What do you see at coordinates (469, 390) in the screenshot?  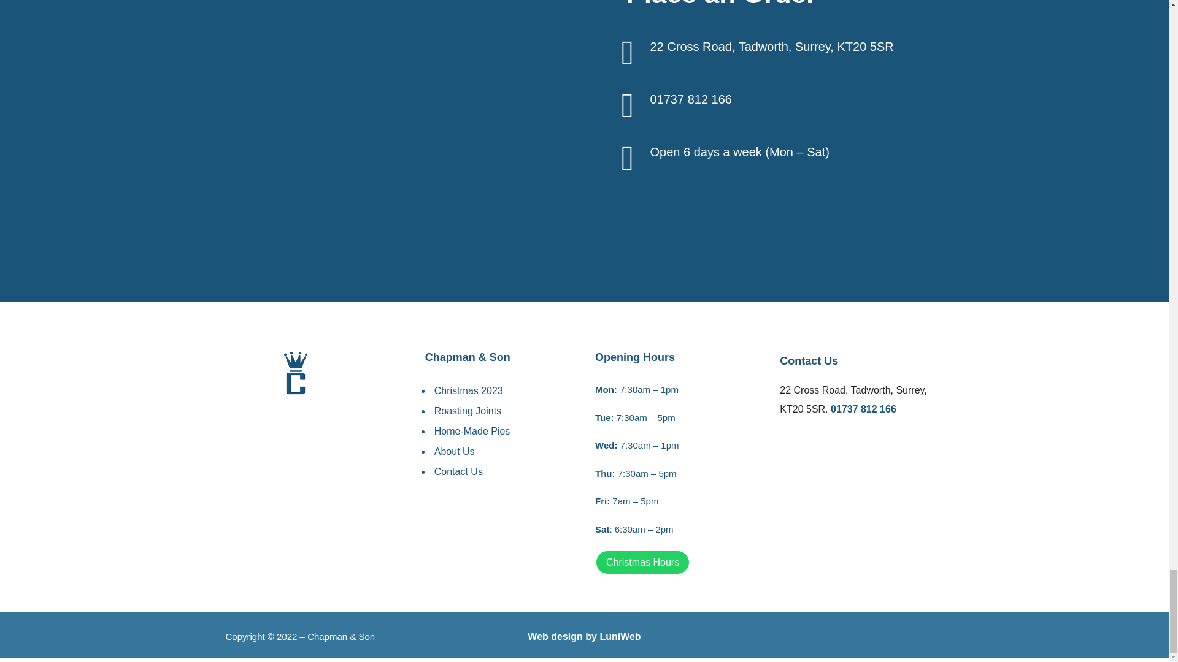 I see `Christmas 2023` at bounding box center [469, 390].